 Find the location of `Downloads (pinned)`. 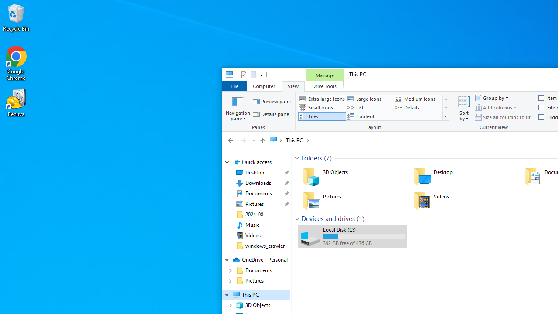

Downloads (pinned) is located at coordinates (258, 183).